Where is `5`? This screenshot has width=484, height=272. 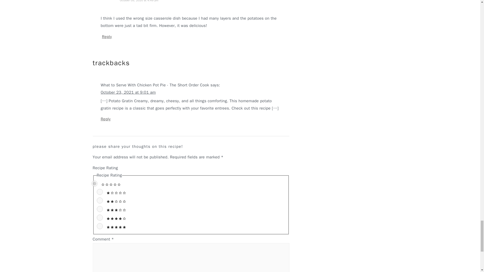
5 is located at coordinates (100, 226).